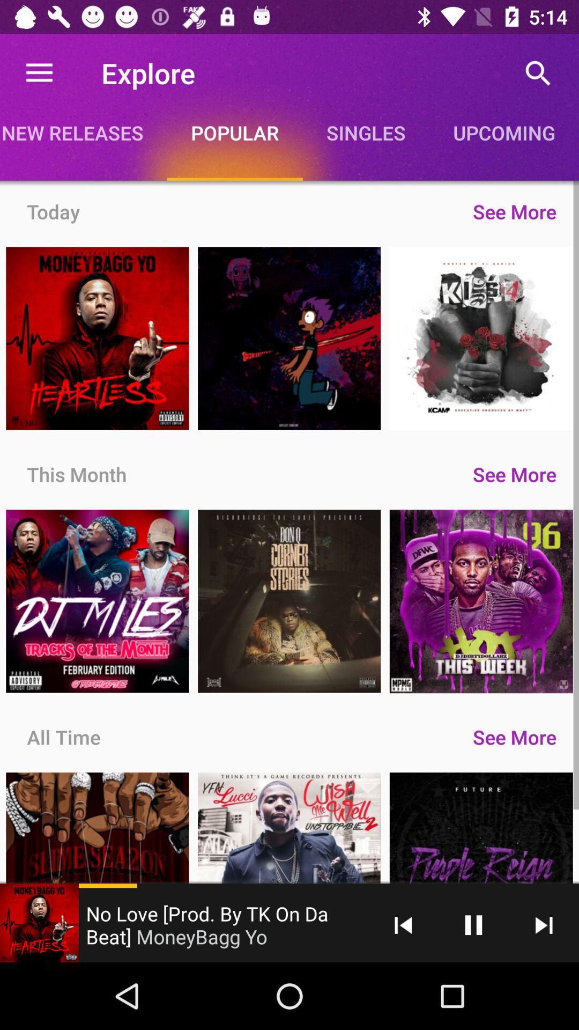 This screenshot has height=1030, width=579. I want to click on press app next to the explore item, so click(39, 73).